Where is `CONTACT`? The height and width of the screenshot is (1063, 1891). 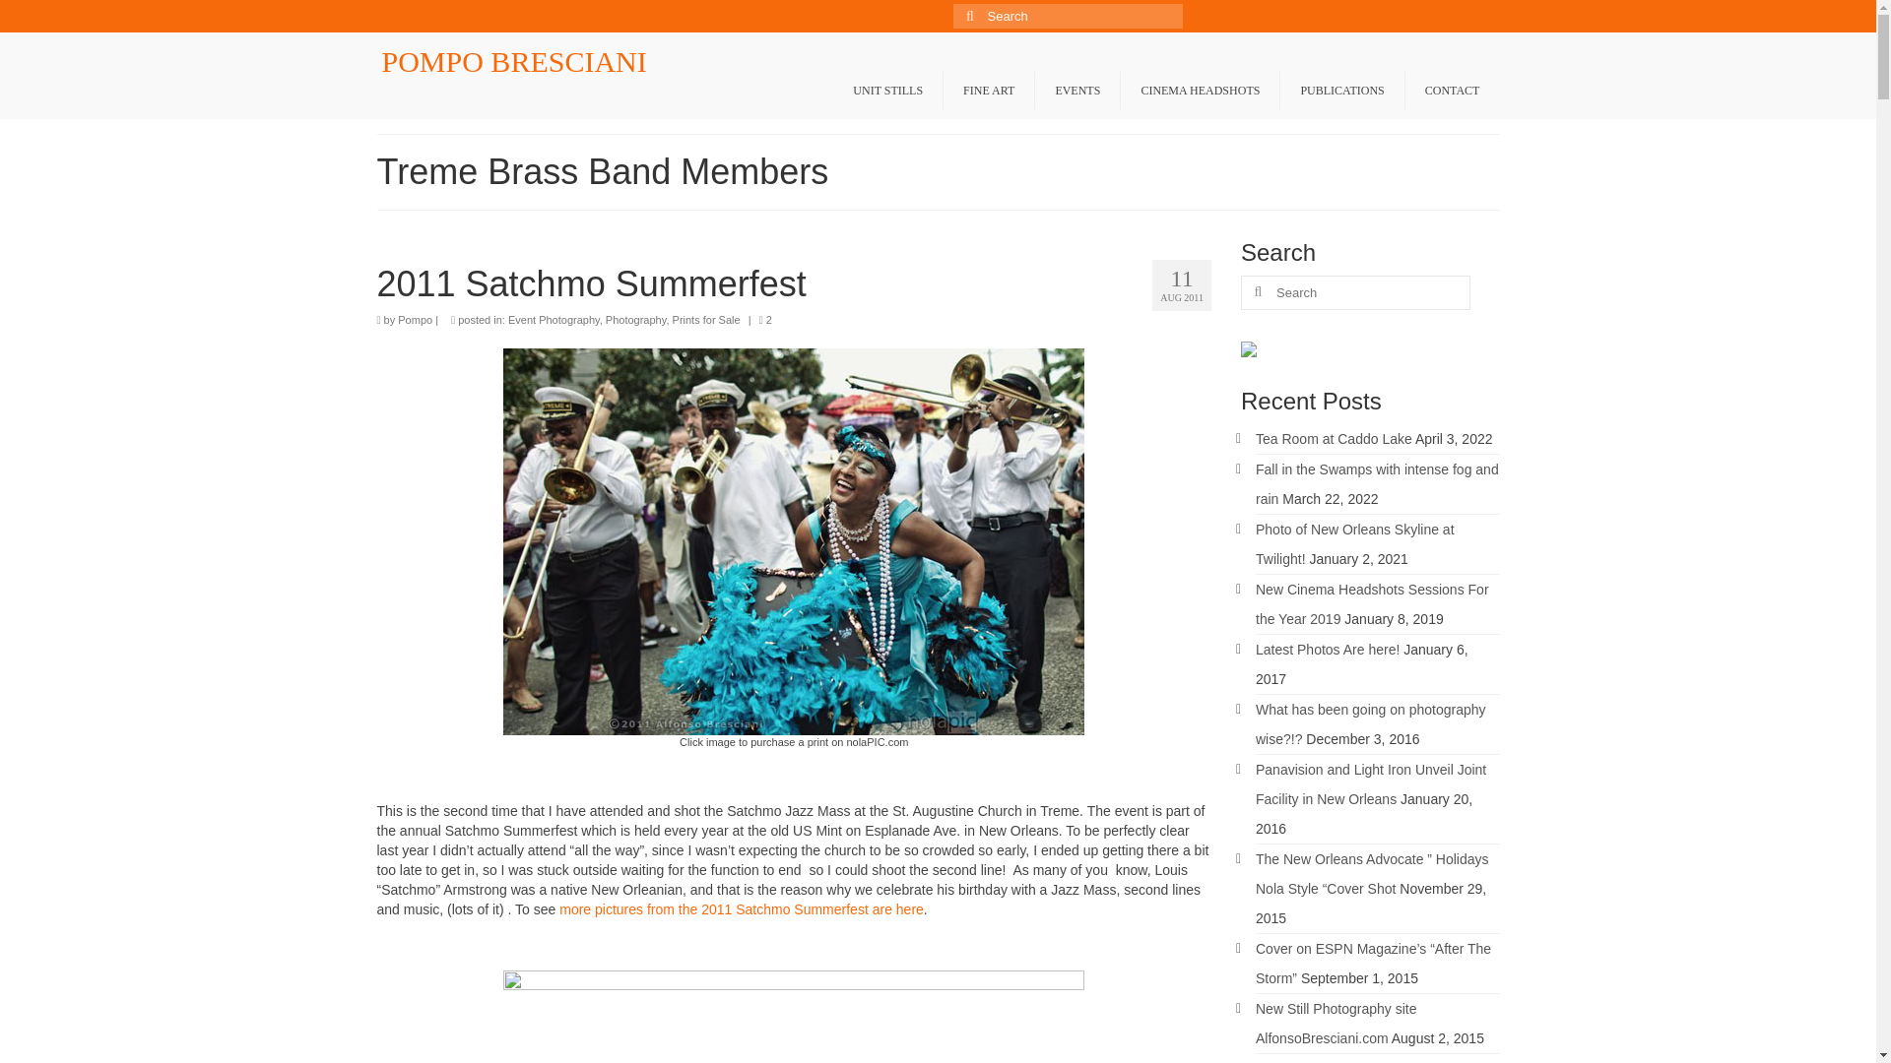
CONTACT is located at coordinates (1452, 91).